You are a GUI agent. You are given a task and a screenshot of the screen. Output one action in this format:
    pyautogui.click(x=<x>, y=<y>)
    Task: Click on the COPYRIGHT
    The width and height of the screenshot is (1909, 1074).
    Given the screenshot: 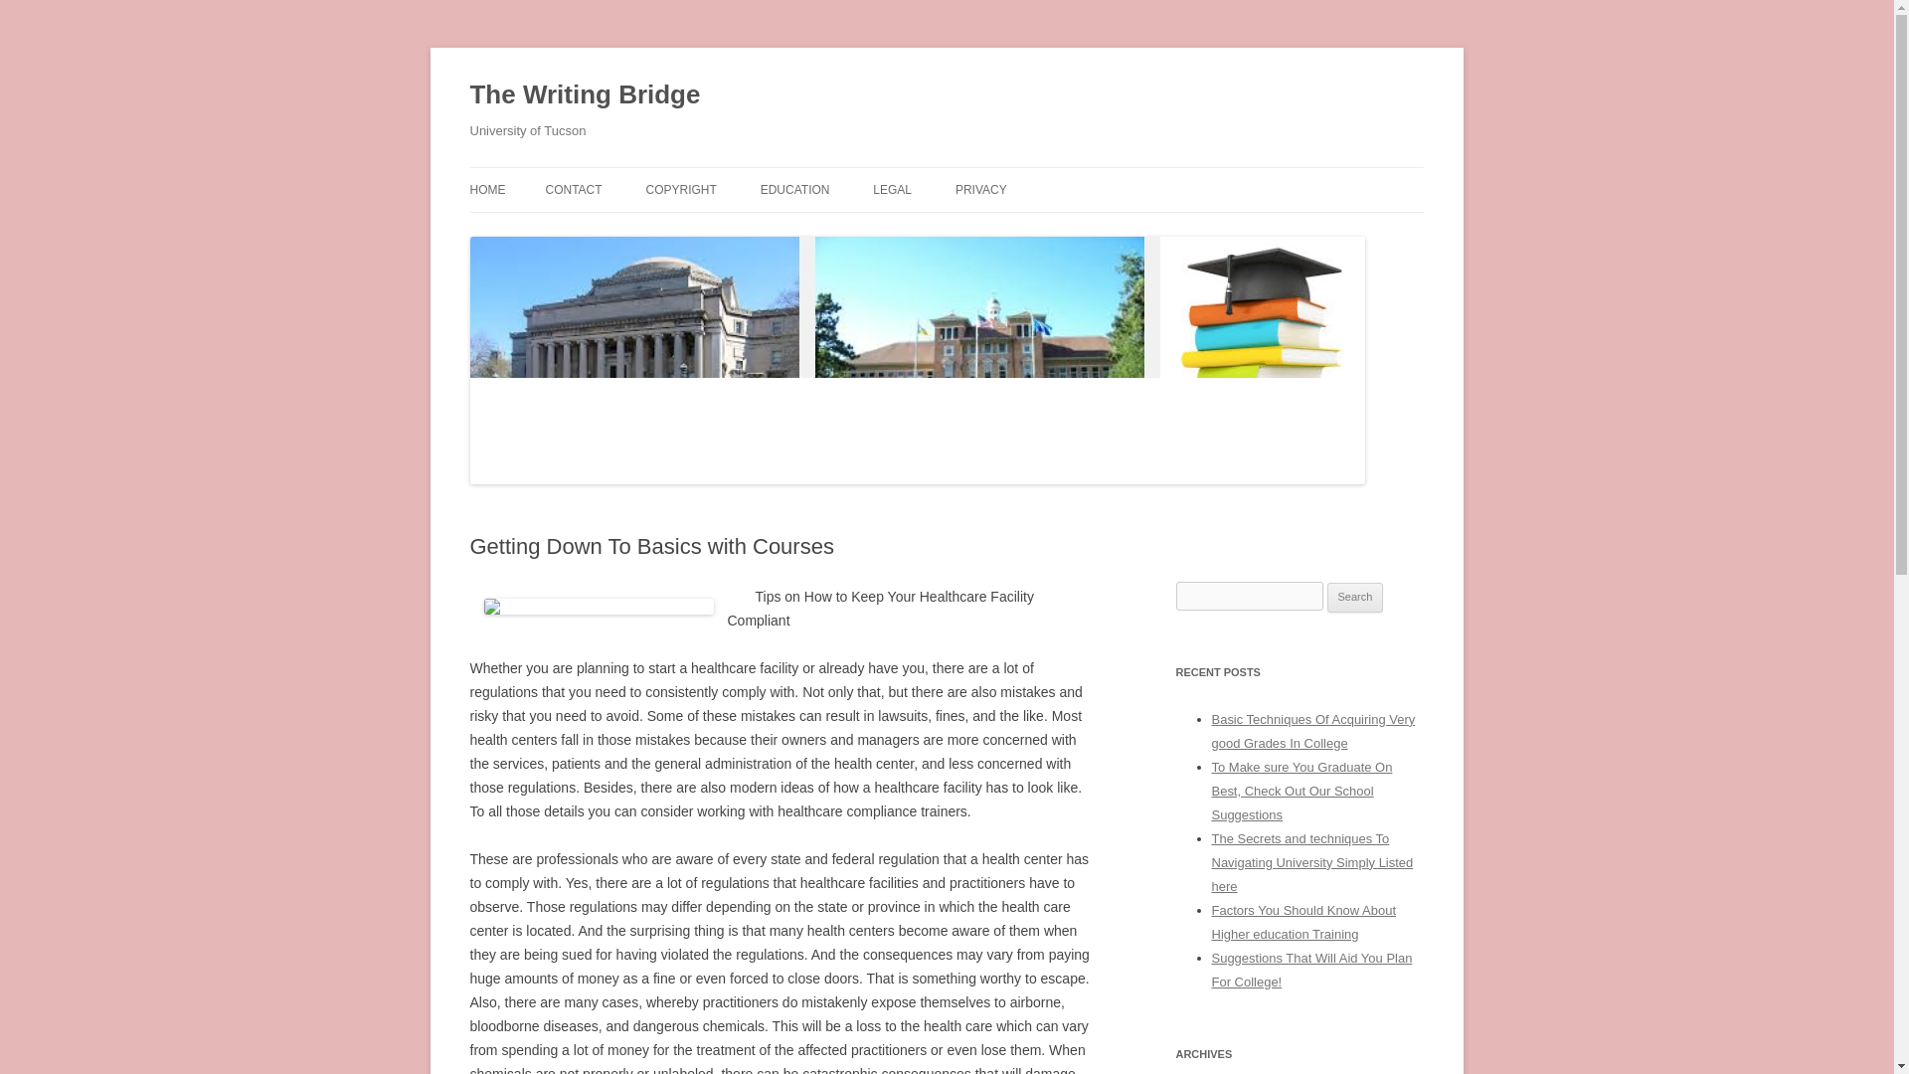 What is the action you would take?
    pyautogui.click(x=680, y=189)
    